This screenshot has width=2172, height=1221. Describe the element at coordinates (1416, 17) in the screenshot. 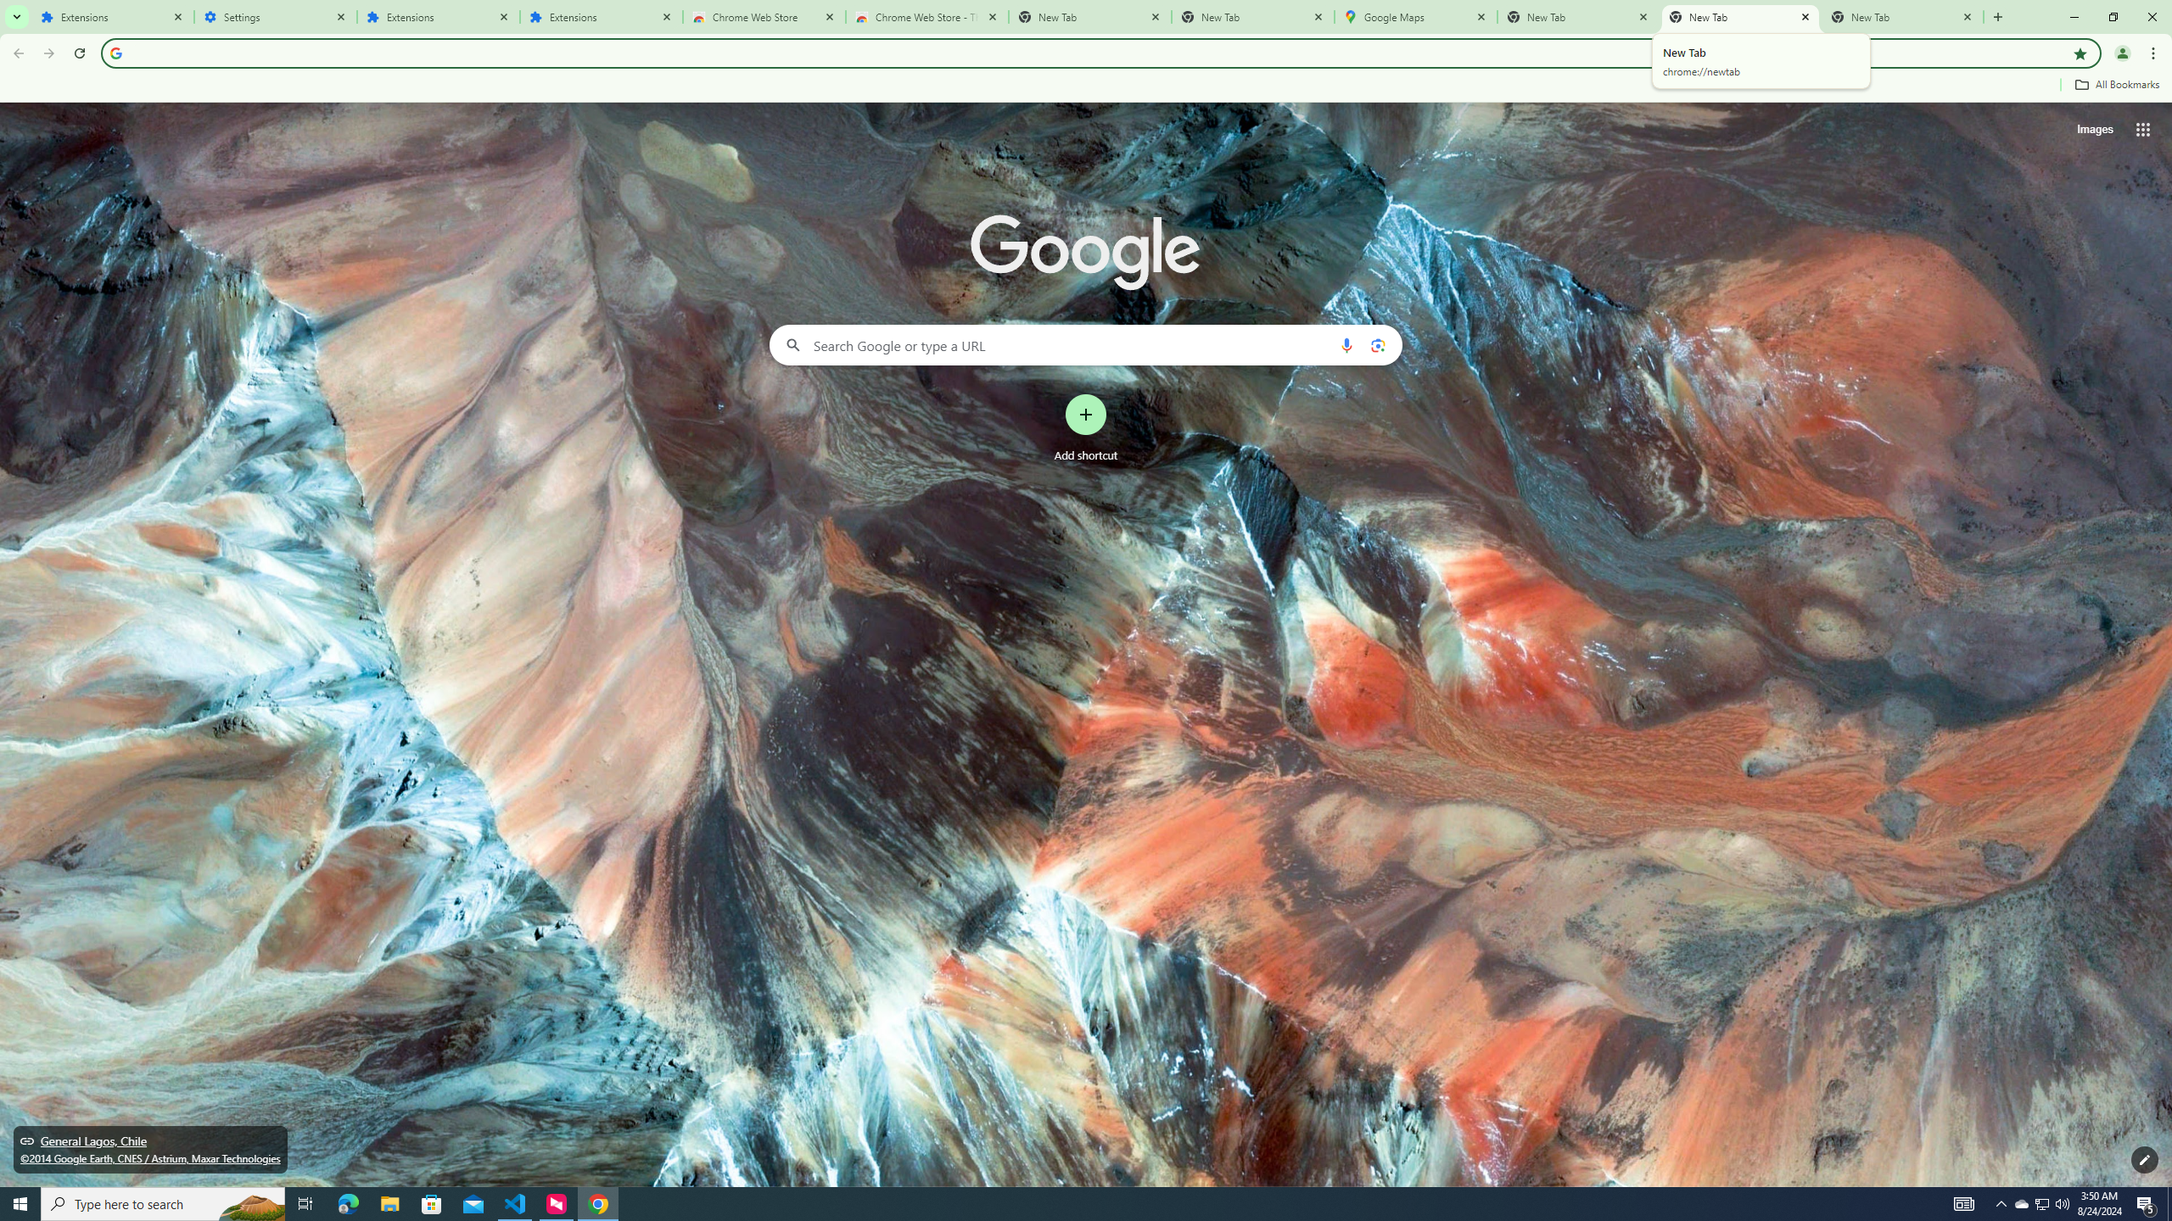

I see `Google Maps` at that location.